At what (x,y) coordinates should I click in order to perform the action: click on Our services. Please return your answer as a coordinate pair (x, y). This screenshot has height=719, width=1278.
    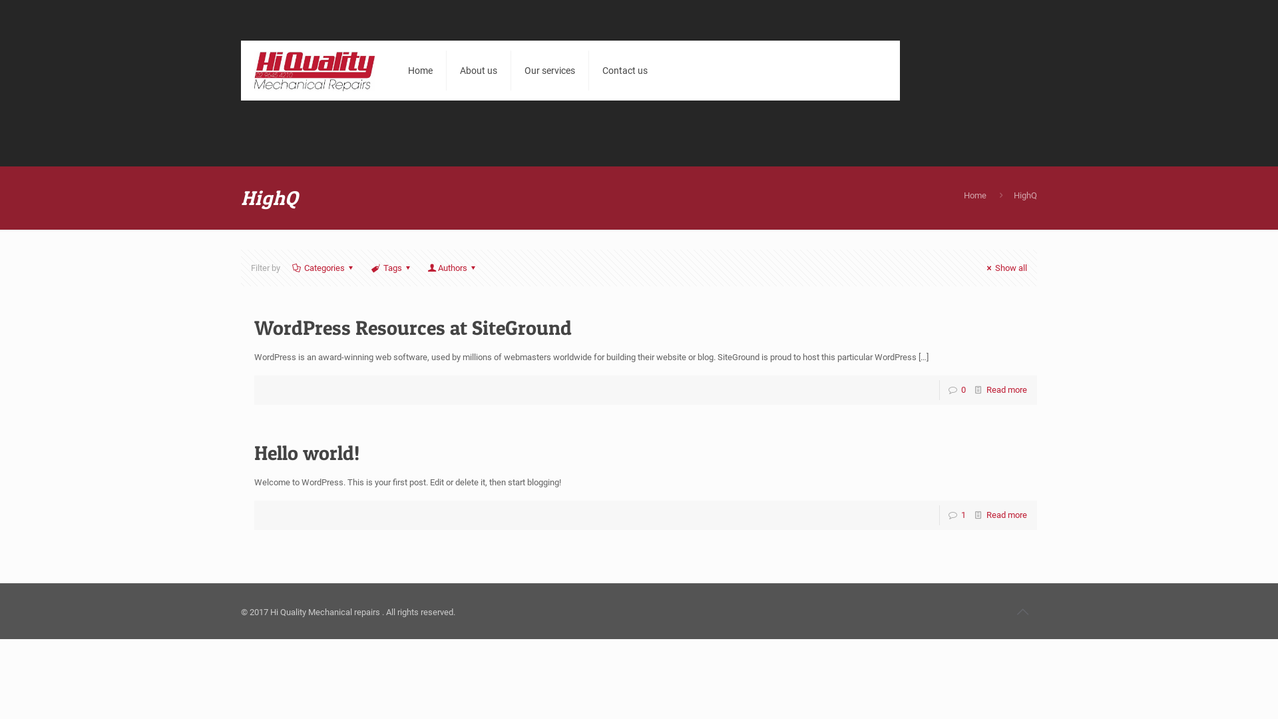
    Looking at the image, I should click on (550, 71).